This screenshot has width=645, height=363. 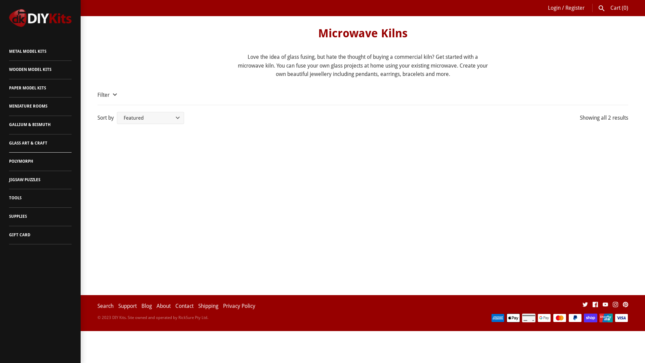 I want to click on Support, so click(x=128, y=306).